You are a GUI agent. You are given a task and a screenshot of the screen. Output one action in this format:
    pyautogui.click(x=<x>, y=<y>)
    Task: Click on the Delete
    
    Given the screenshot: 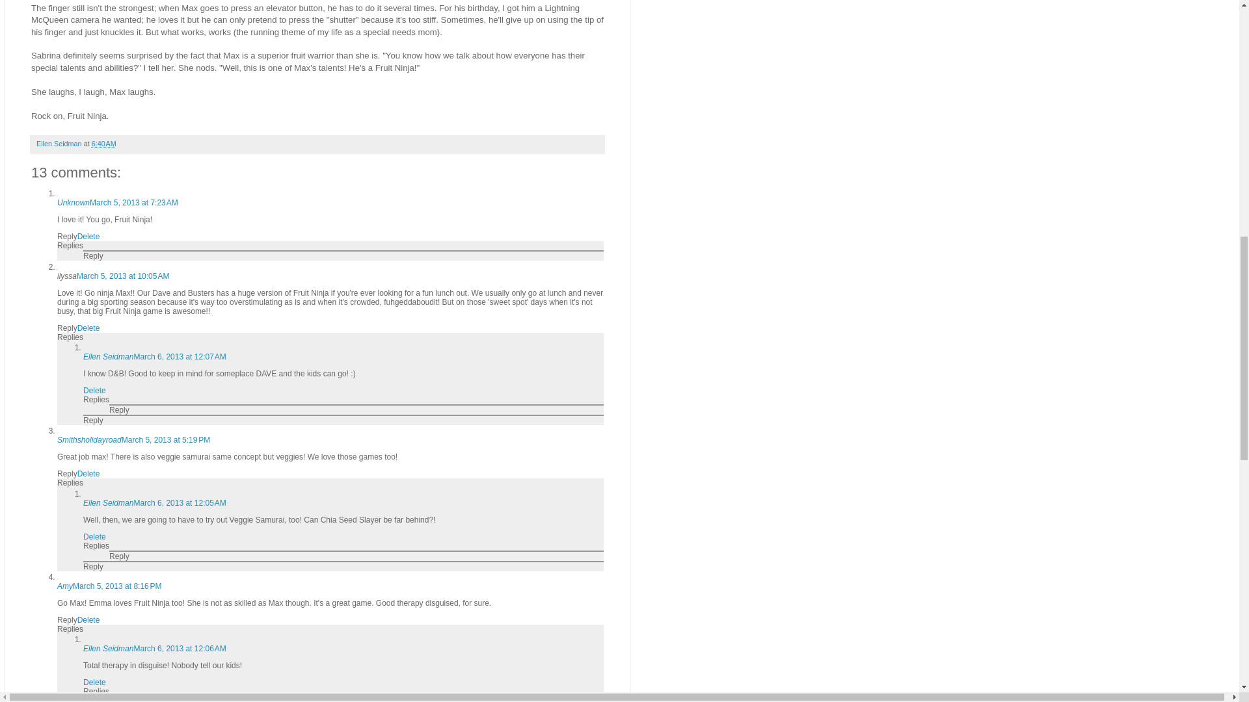 What is the action you would take?
    pyautogui.click(x=88, y=473)
    